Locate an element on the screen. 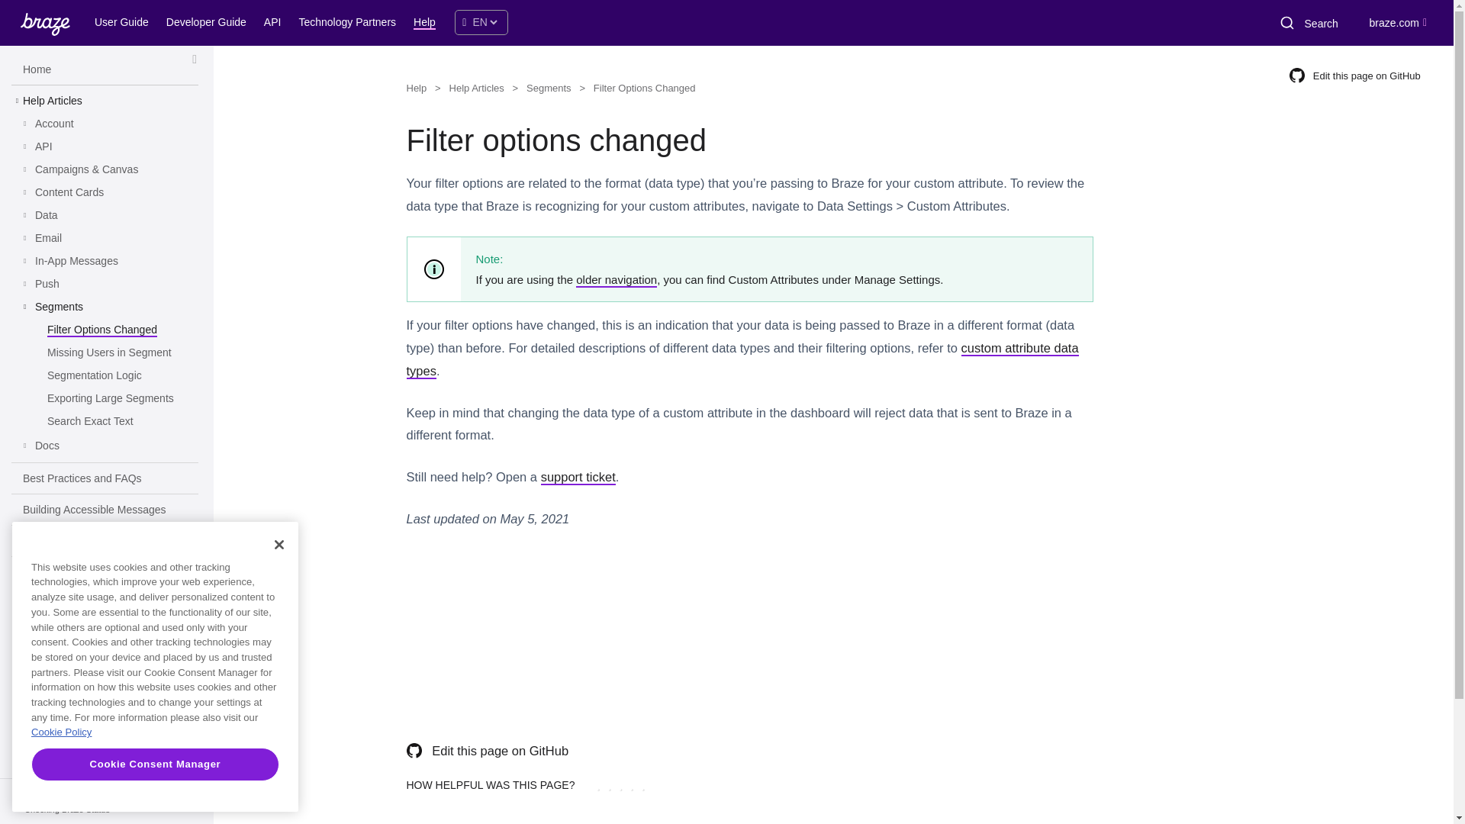 The image size is (1465, 824). Help is located at coordinates (427, 24).